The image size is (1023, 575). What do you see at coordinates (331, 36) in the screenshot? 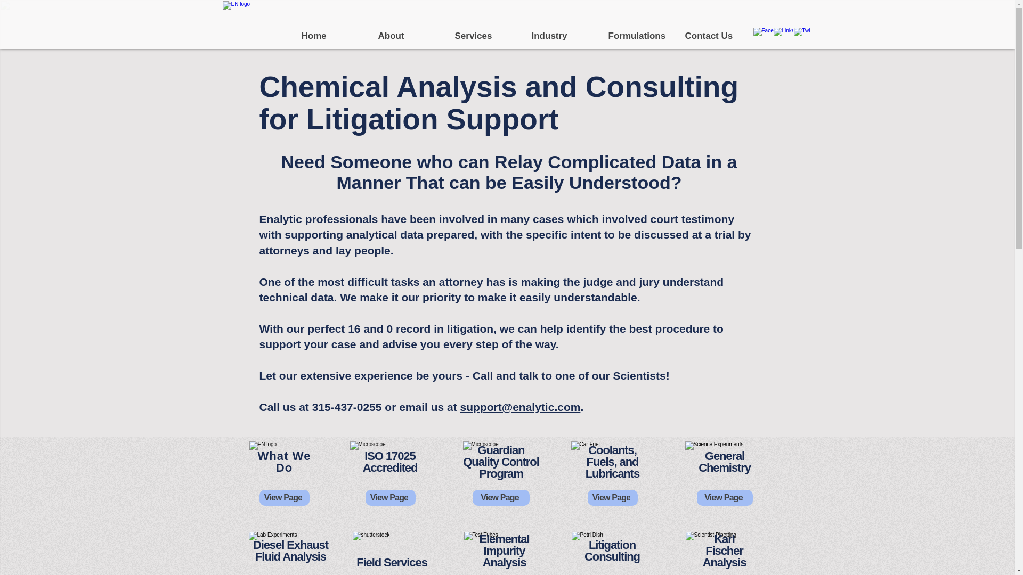
I see `Home` at bounding box center [331, 36].